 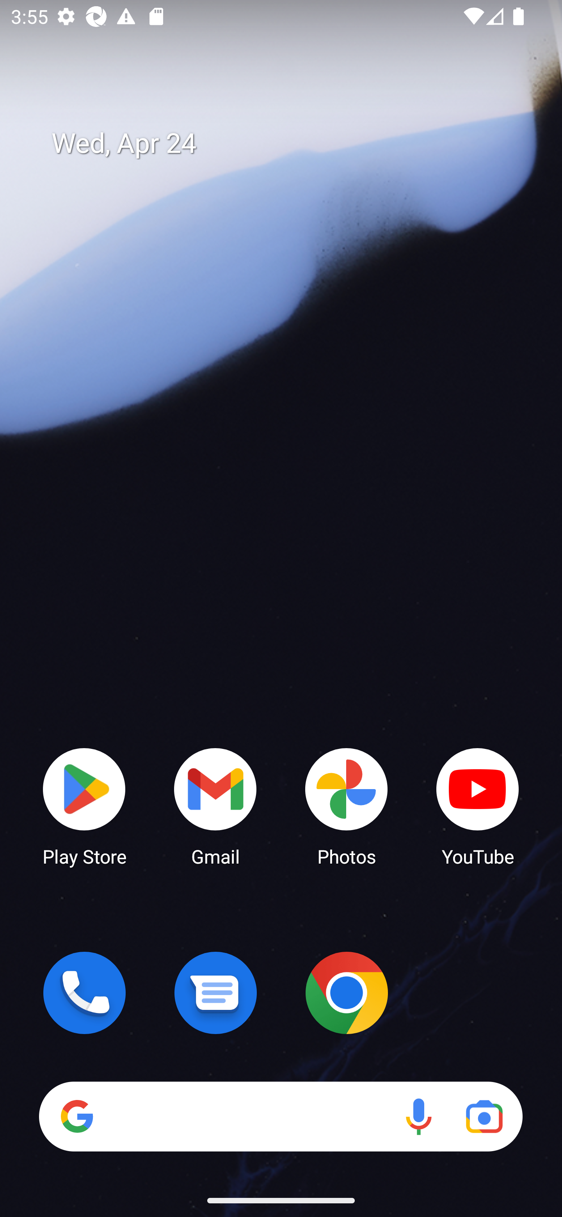 I want to click on YouTube, so click(x=478, y=806).